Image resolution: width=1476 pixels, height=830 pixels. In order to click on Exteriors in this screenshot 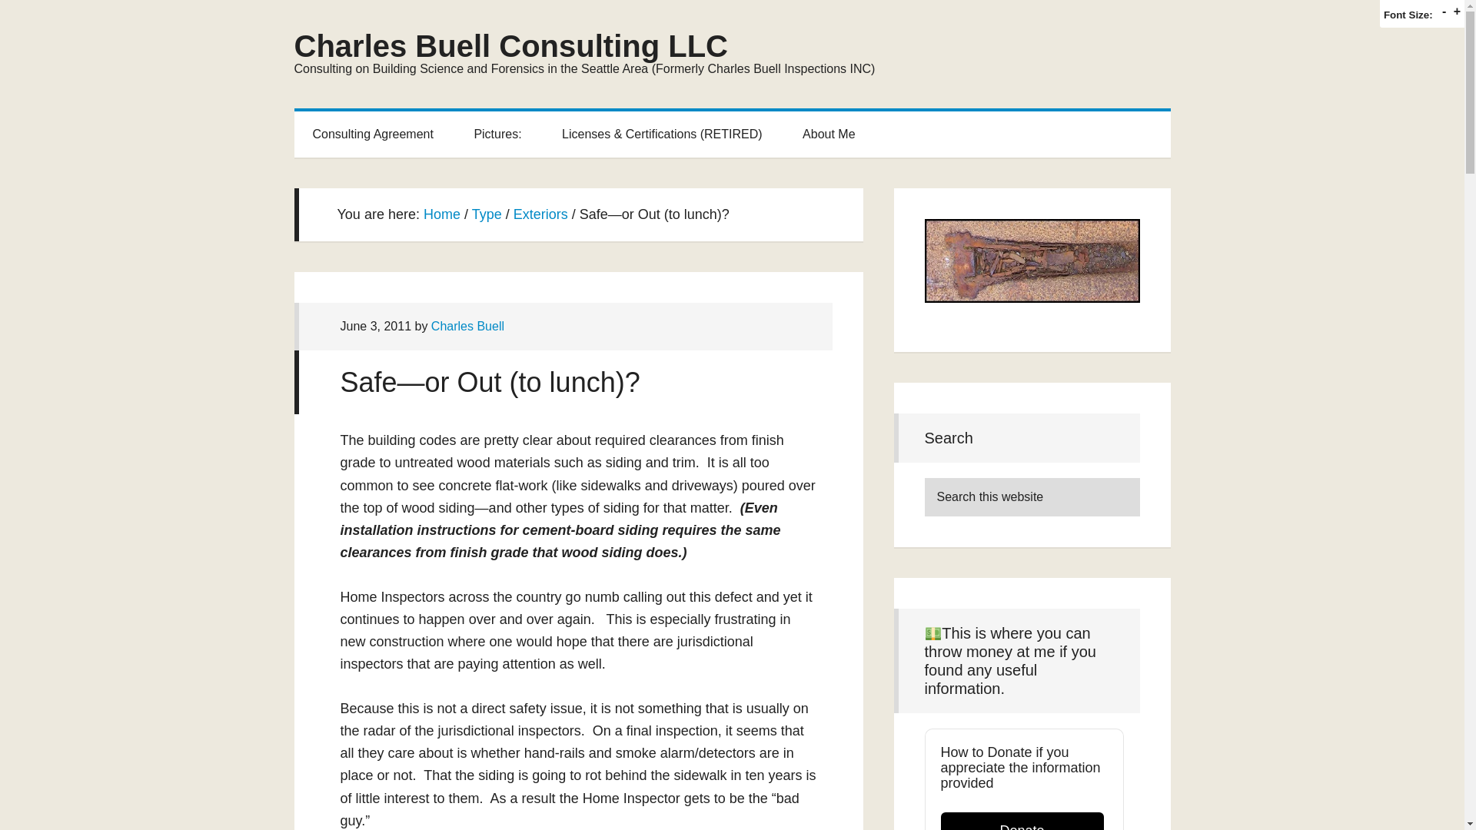, I will do `click(541, 214)`.